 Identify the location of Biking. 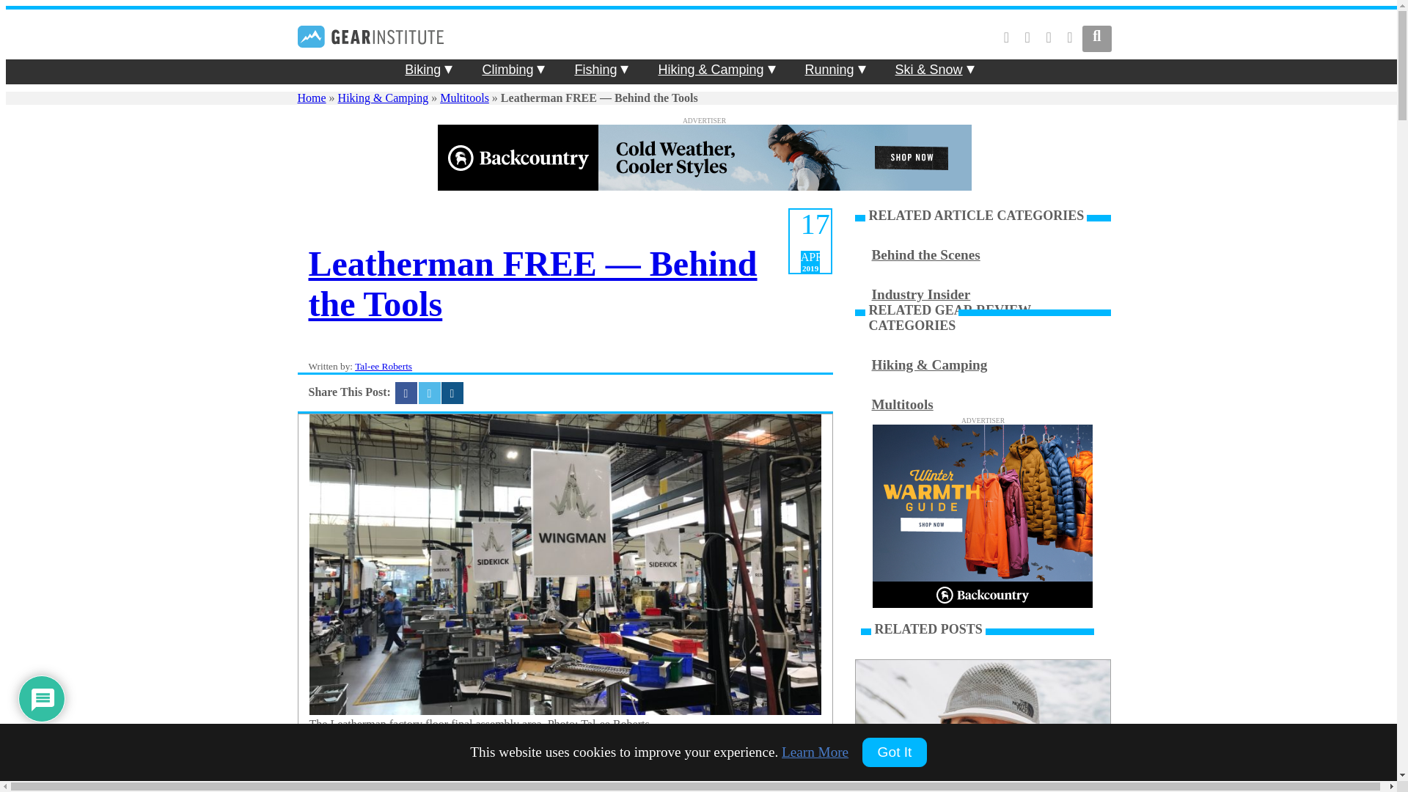
(422, 69).